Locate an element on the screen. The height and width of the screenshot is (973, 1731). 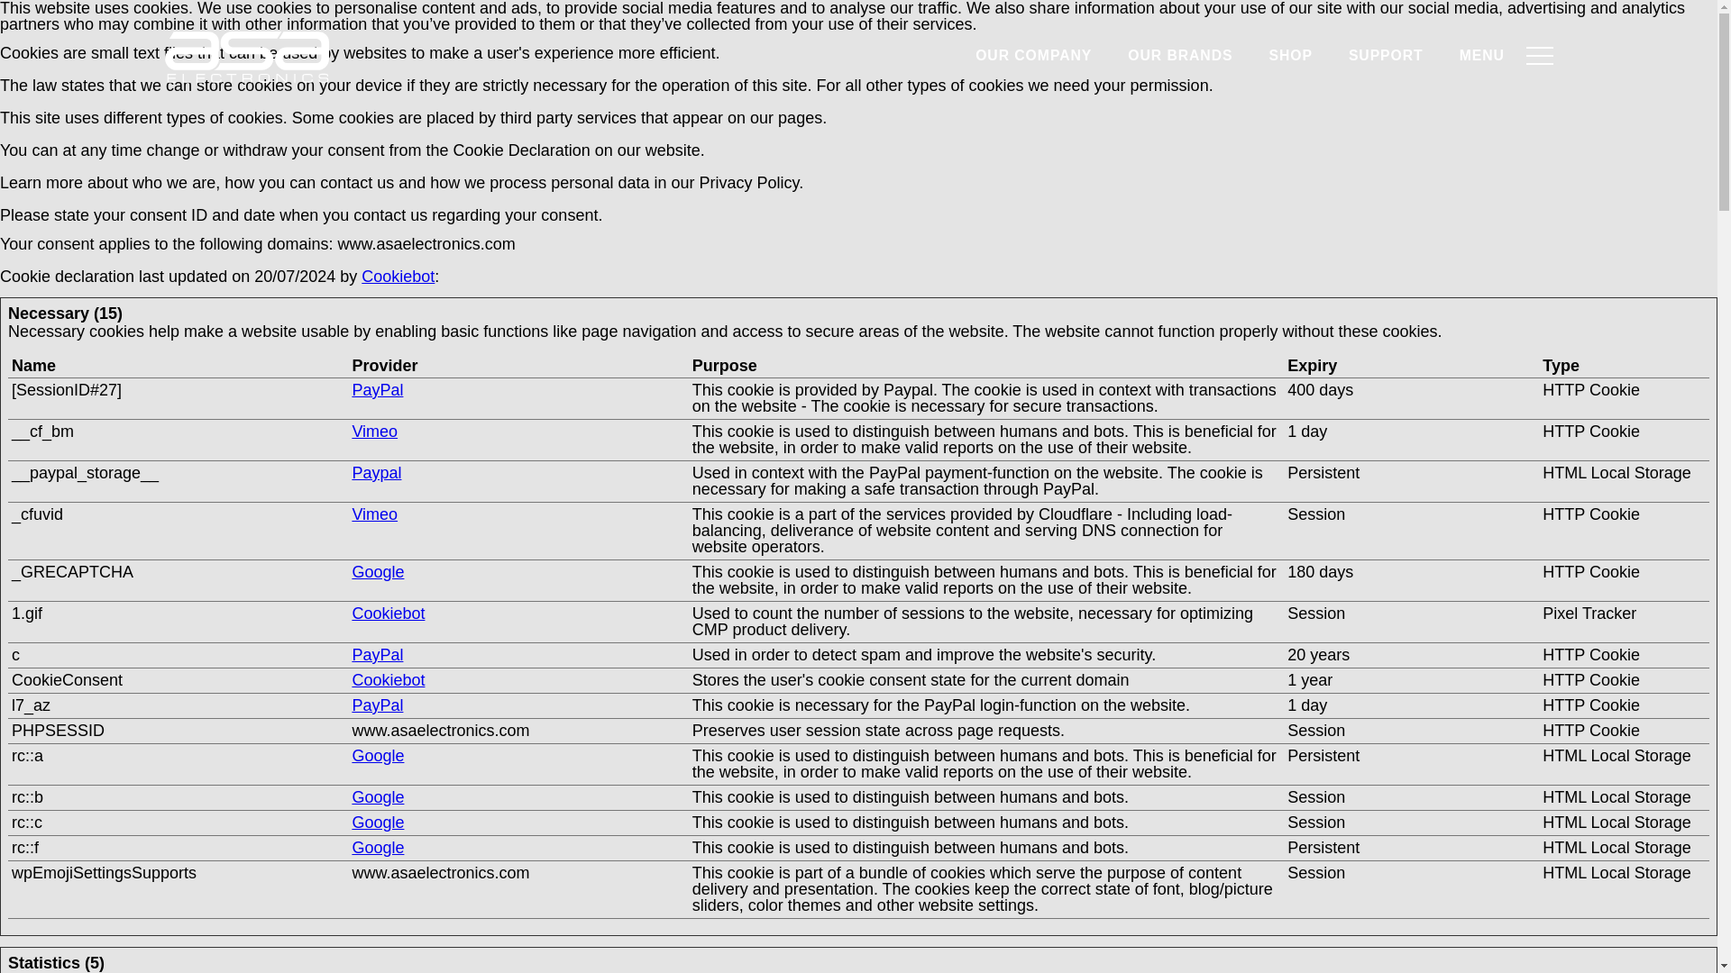
Cookiebot is located at coordinates (398, 277).